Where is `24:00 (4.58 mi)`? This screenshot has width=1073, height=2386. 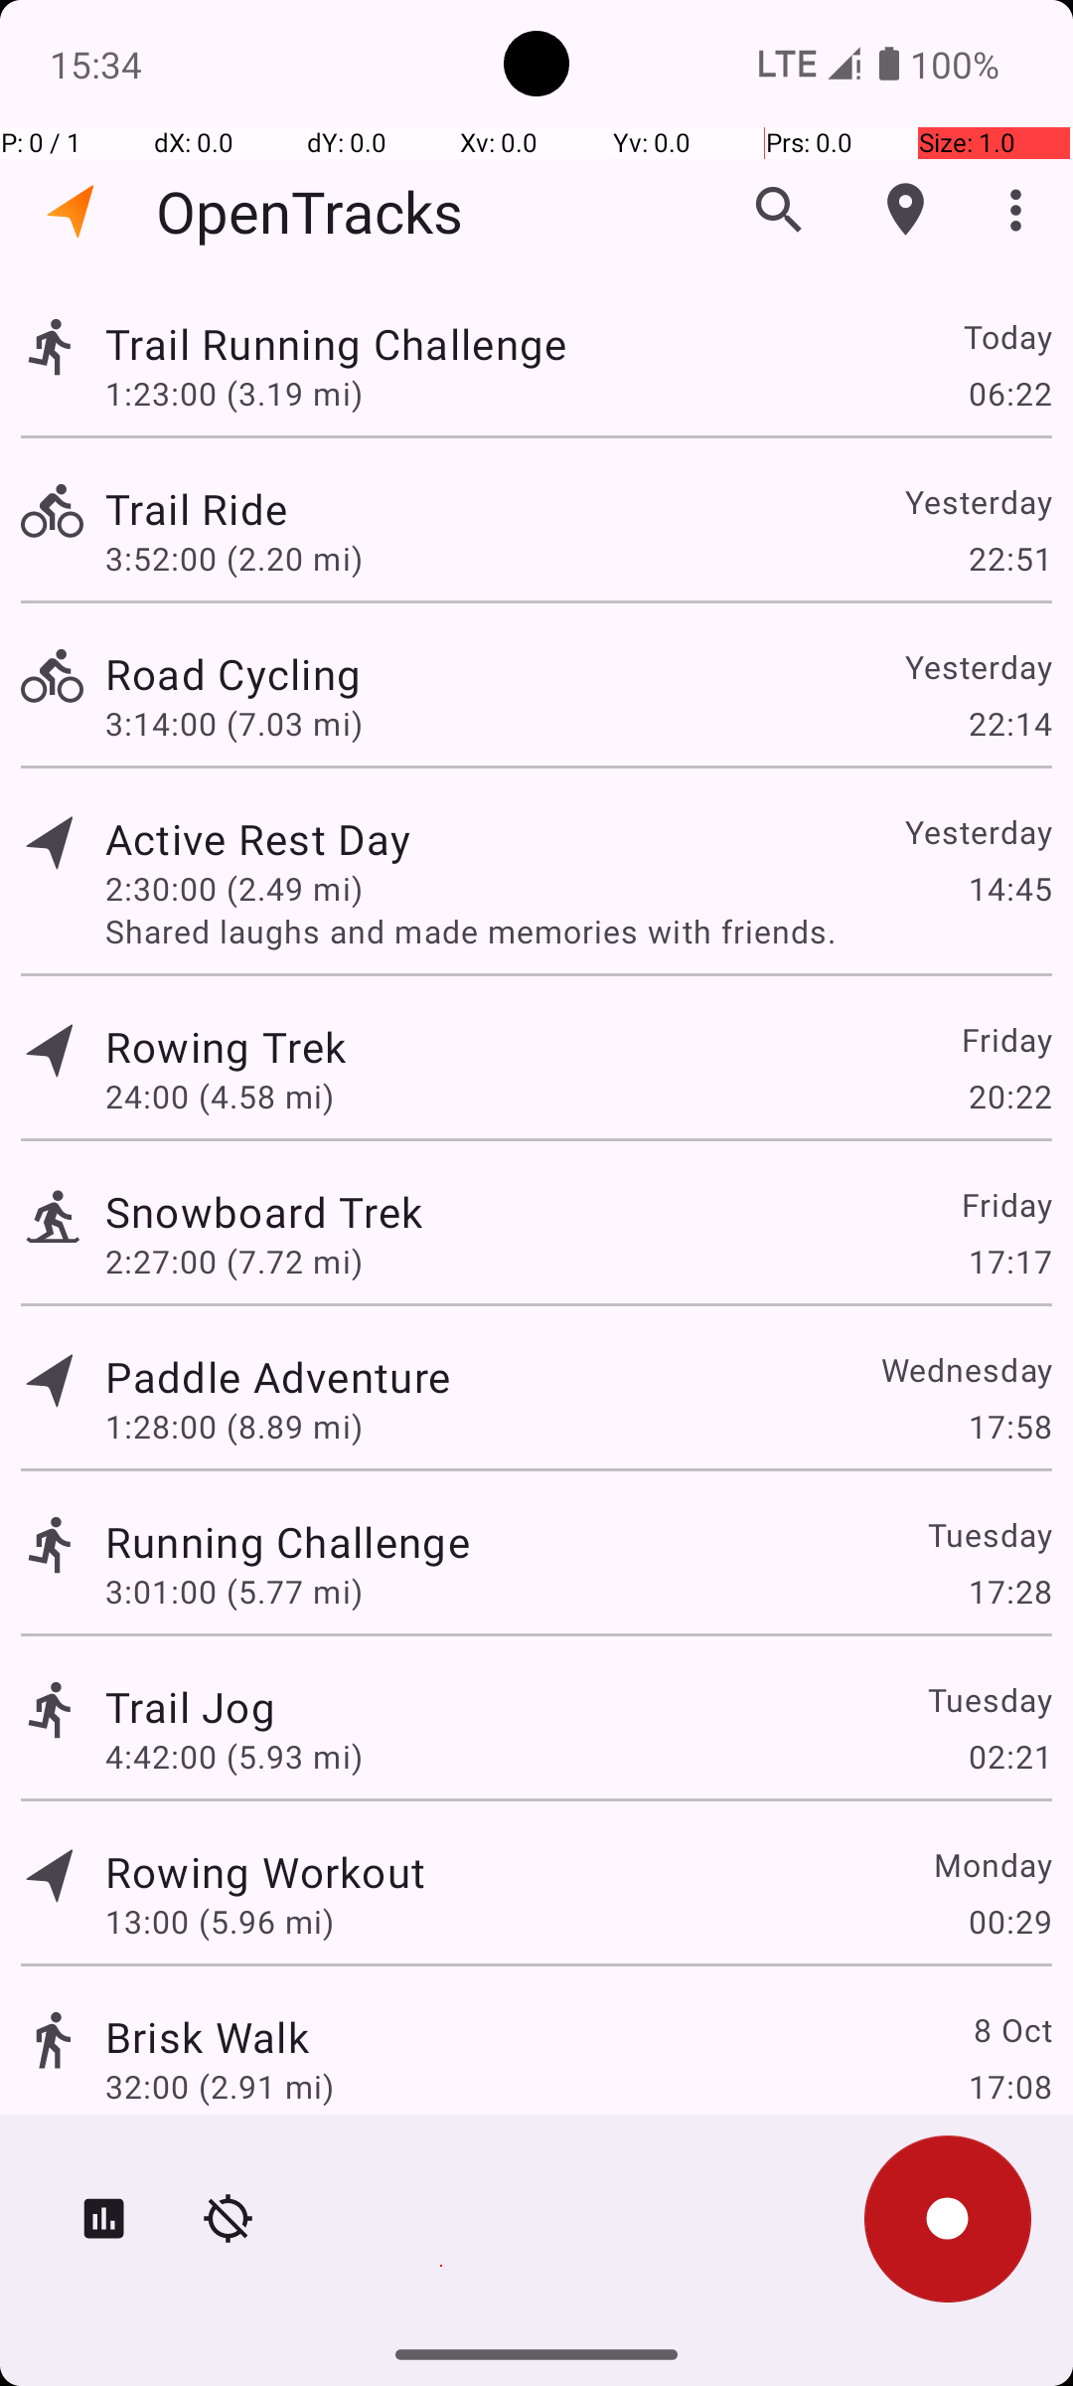 24:00 (4.58 mi) is located at coordinates (220, 1096).